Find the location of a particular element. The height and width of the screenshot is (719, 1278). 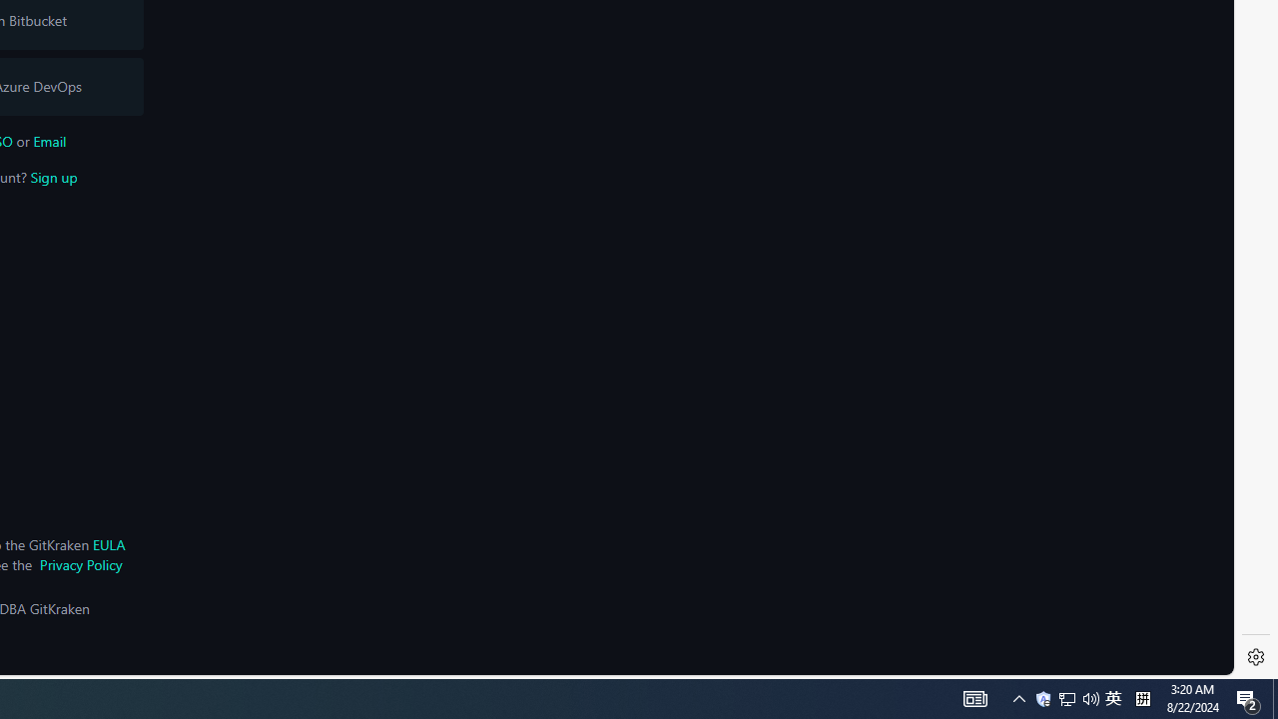

Sign up is located at coordinates (54, 177).